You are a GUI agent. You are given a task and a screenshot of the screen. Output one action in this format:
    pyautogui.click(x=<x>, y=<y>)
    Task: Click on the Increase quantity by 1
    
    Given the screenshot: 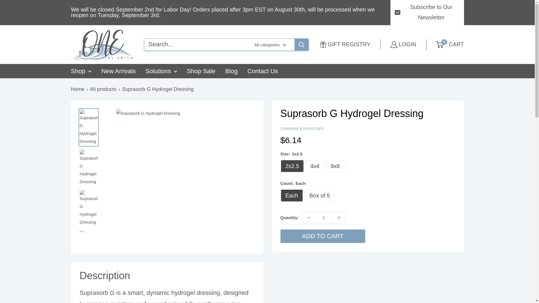 What is the action you would take?
    pyautogui.click(x=339, y=218)
    